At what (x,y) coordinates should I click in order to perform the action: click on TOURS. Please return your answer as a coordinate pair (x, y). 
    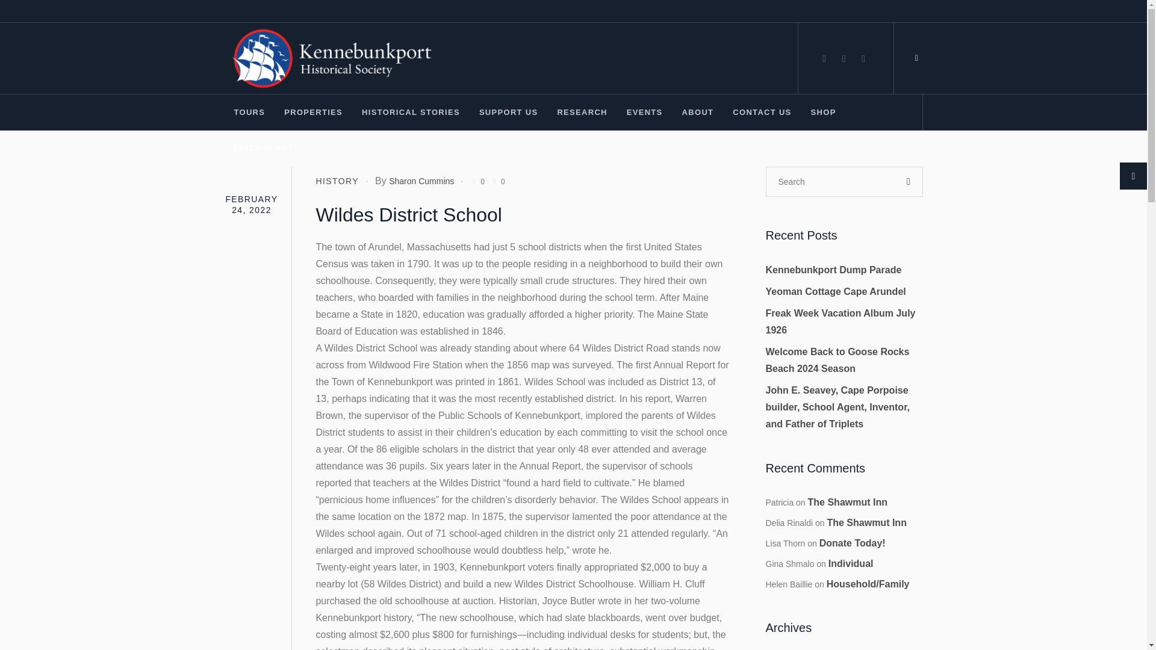
    Looking at the image, I should click on (249, 112).